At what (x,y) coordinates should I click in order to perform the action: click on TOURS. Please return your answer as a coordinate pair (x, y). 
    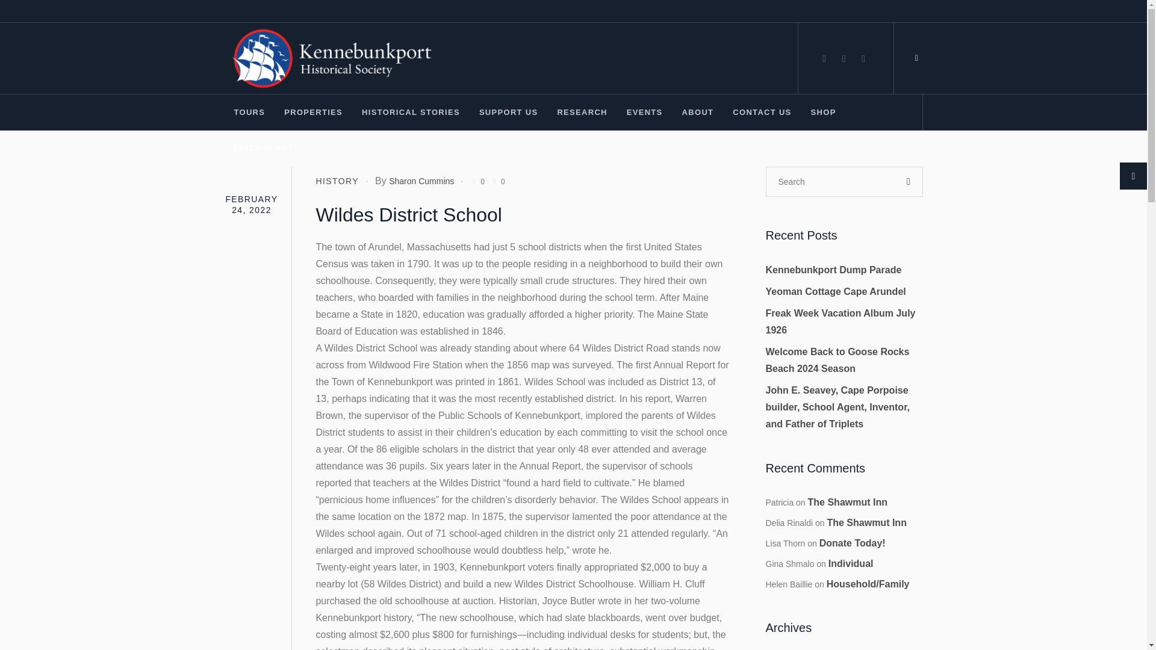
    Looking at the image, I should click on (249, 112).